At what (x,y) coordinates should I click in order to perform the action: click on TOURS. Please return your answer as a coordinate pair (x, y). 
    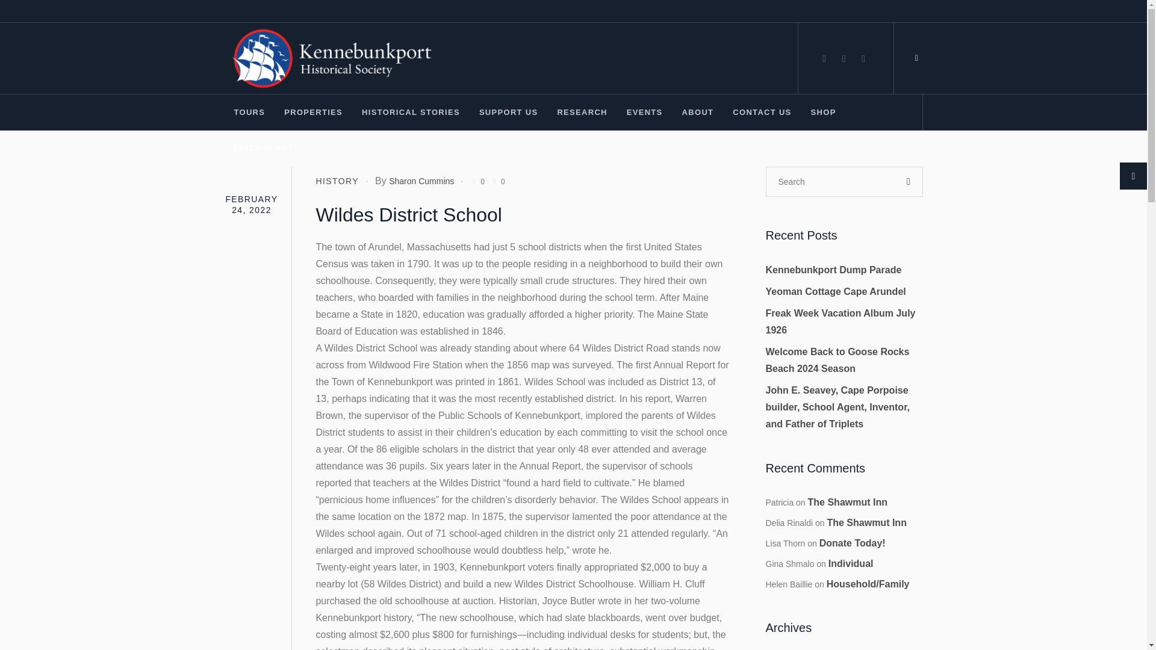
    Looking at the image, I should click on (249, 112).